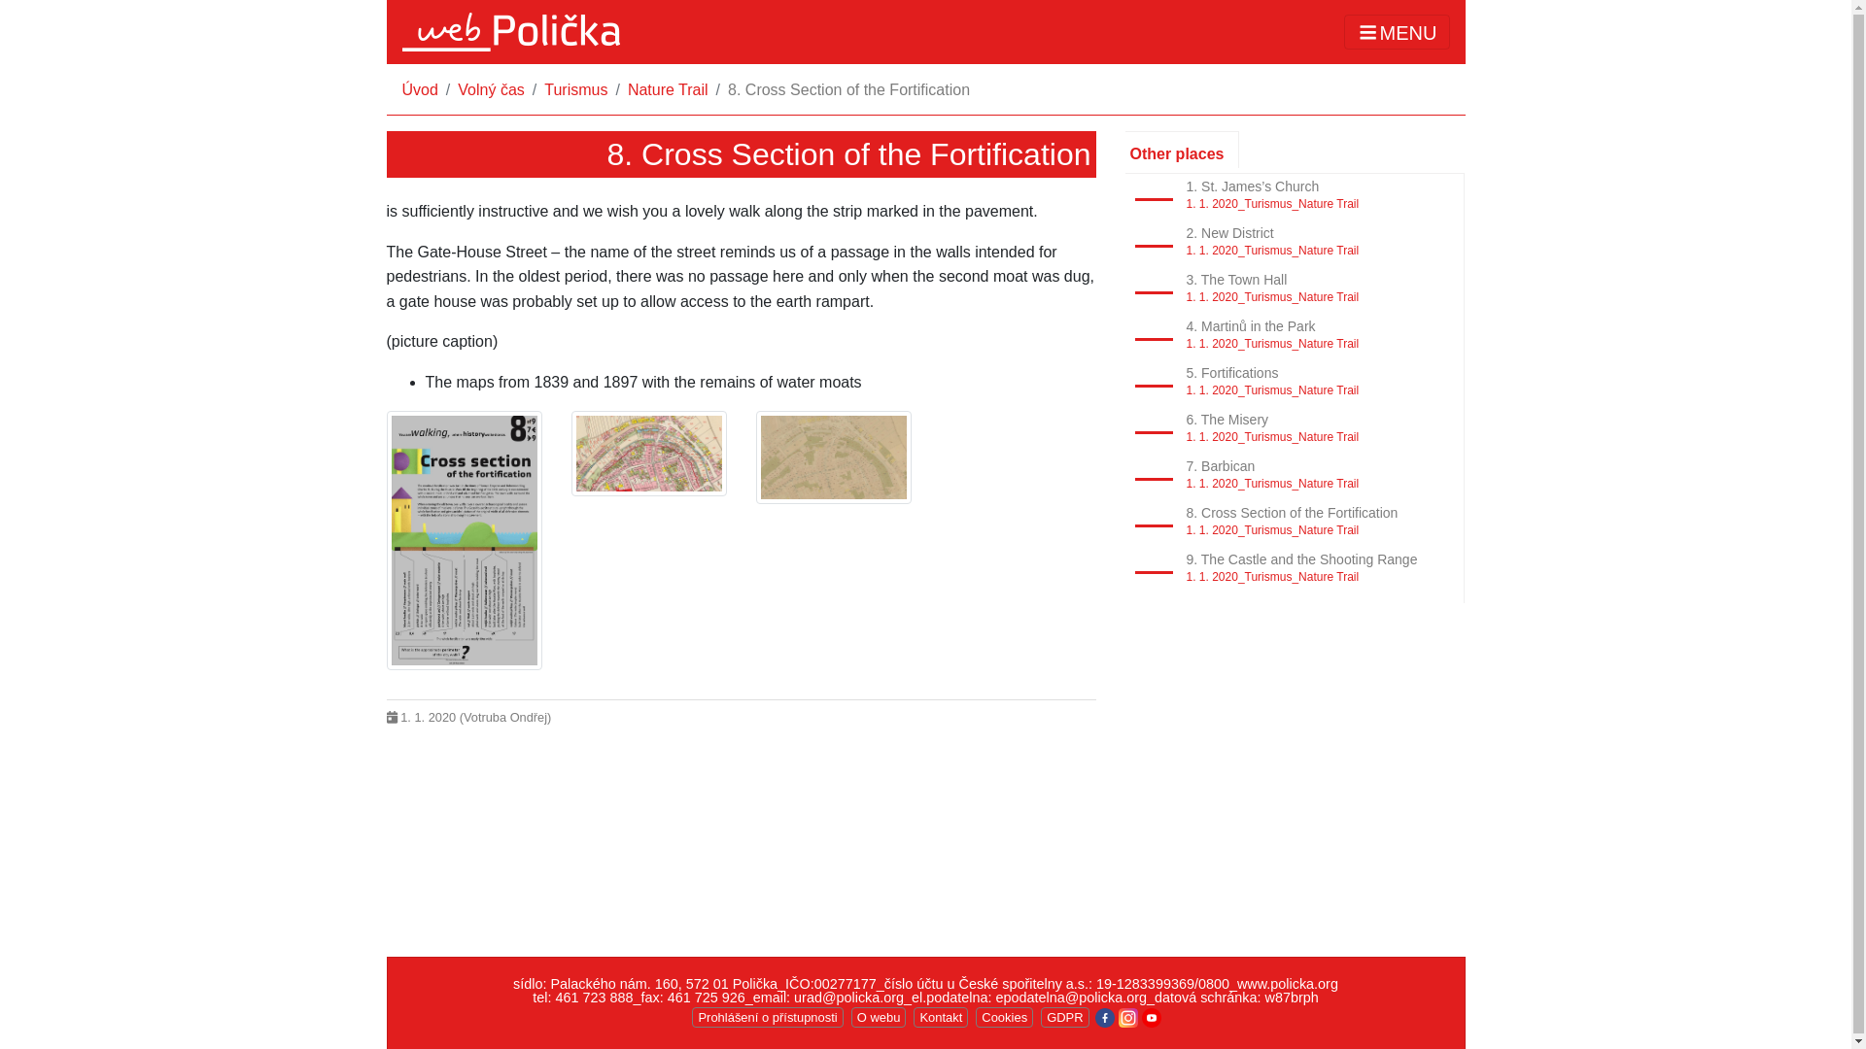 The image size is (1866, 1049). I want to click on MENU, so click(1396, 32).